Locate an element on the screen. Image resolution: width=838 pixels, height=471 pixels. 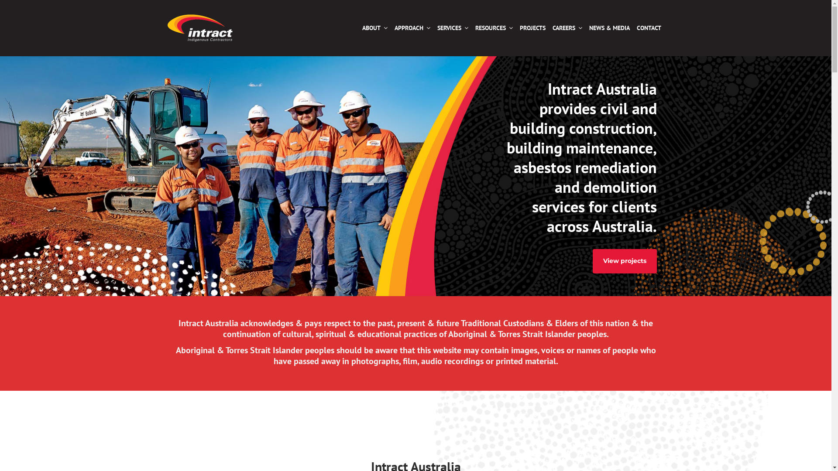
ABOUT is located at coordinates (375, 28).